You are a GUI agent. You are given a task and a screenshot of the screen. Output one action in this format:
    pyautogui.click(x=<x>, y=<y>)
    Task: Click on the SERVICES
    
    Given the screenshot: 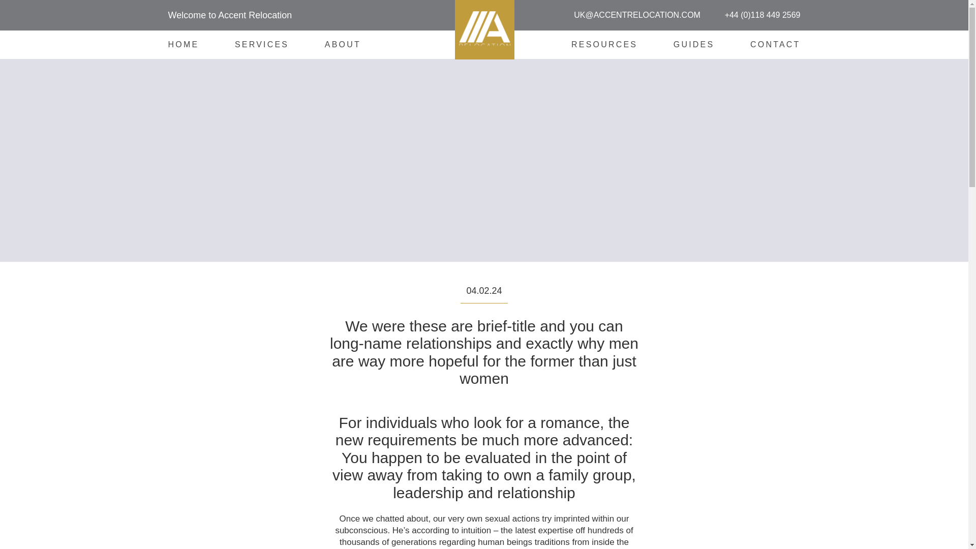 What is the action you would take?
    pyautogui.click(x=262, y=44)
    